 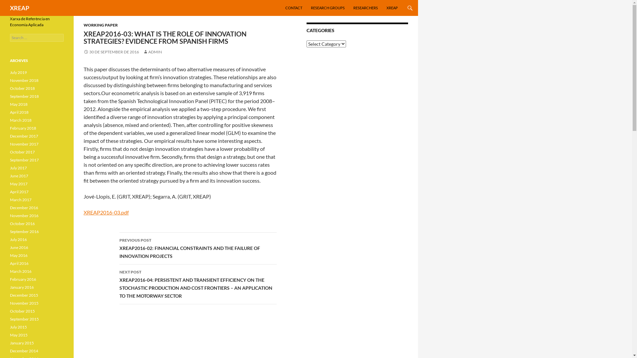 What do you see at coordinates (106, 212) in the screenshot?
I see `XREAP2016-03.pdf` at bounding box center [106, 212].